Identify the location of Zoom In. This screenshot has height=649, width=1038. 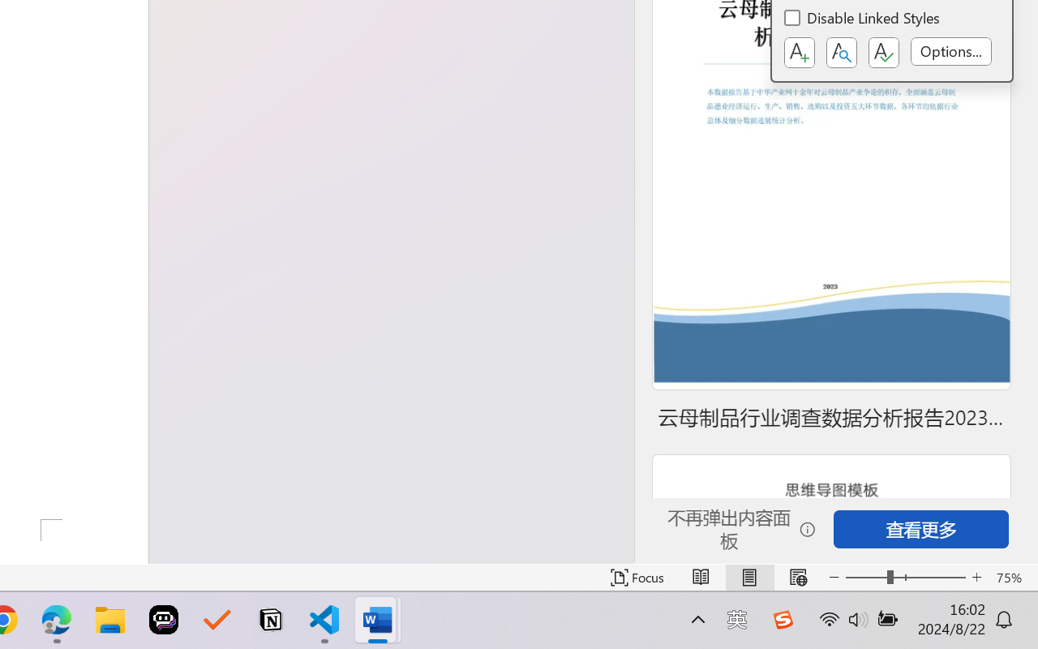
(976, 578).